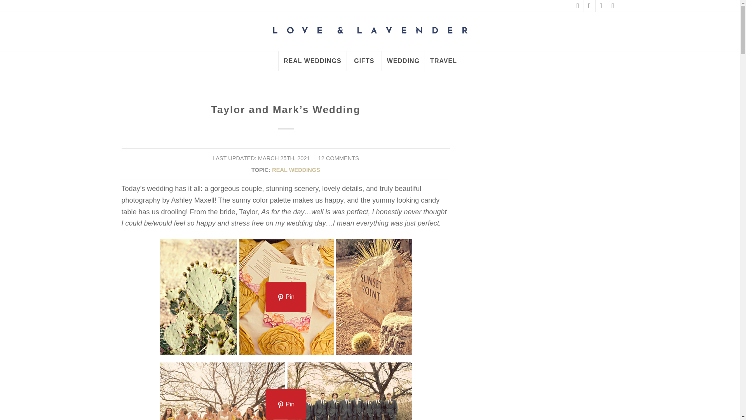 The height and width of the screenshot is (420, 746). I want to click on TRAVEL, so click(443, 61).